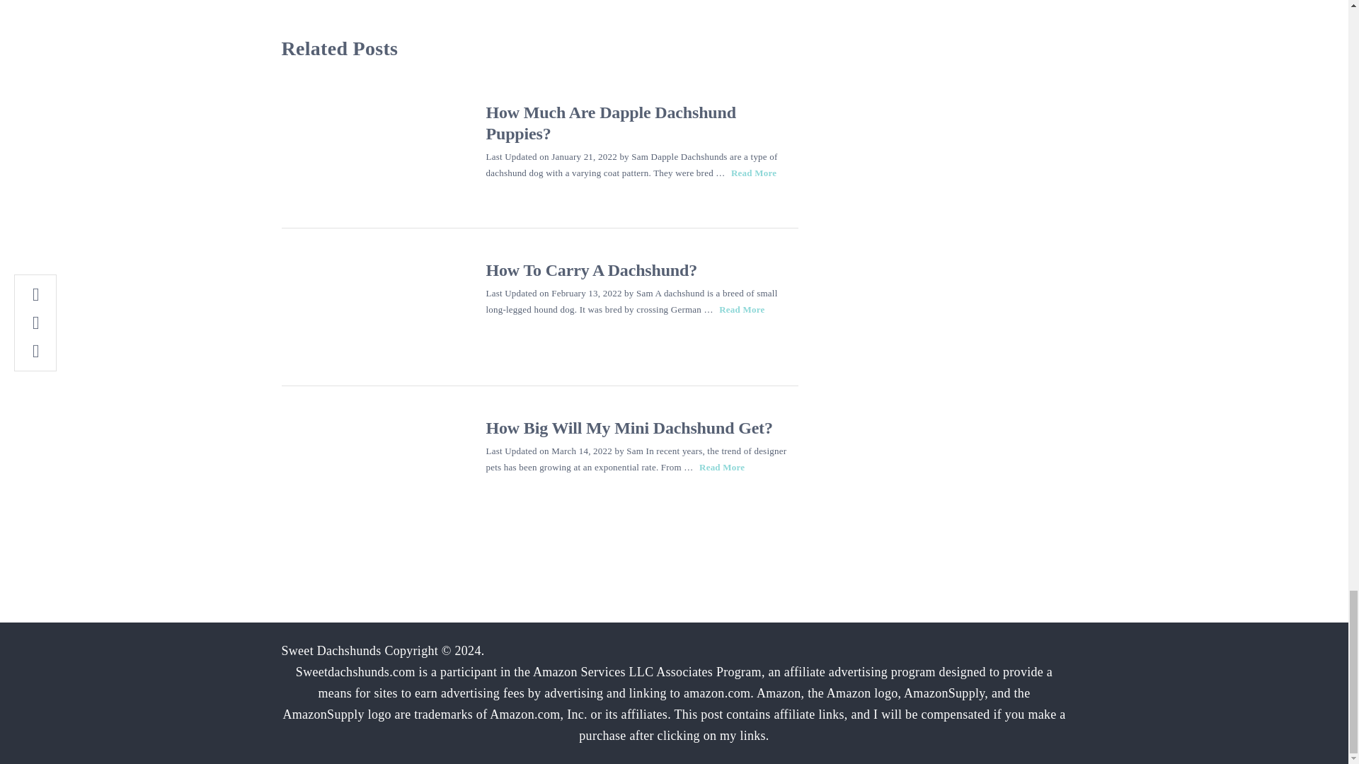 This screenshot has width=1359, height=764. Describe the element at coordinates (753, 173) in the screenshot. I see `How Much Are Dapple Dachshund Puppies?` at that location.